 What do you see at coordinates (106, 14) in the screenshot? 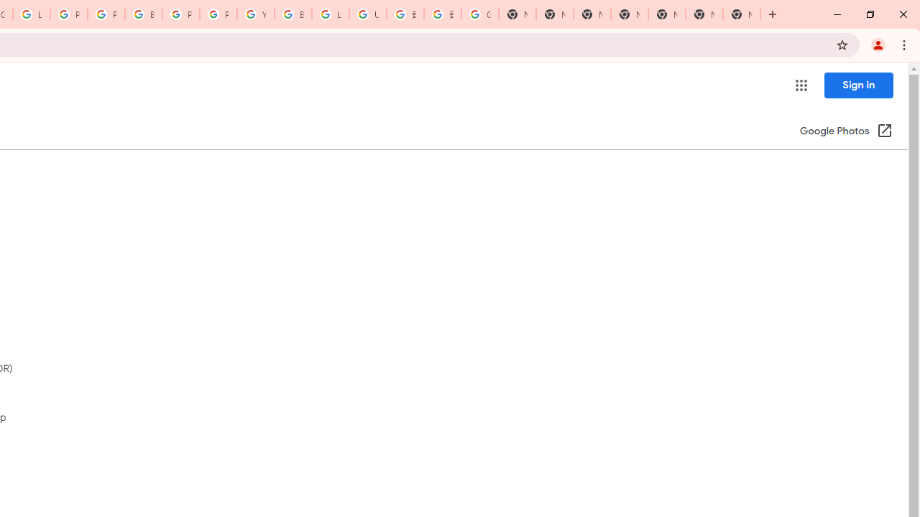
I see `Privacy Help Center - Policies Help` at bounding box center [106, 14].